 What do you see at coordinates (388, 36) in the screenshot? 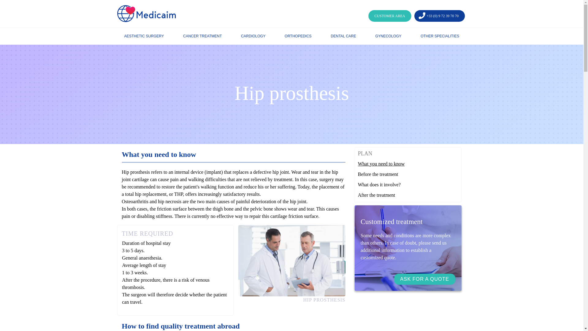
I see `GYNECOLOGY` at bounding box center [388, 36].